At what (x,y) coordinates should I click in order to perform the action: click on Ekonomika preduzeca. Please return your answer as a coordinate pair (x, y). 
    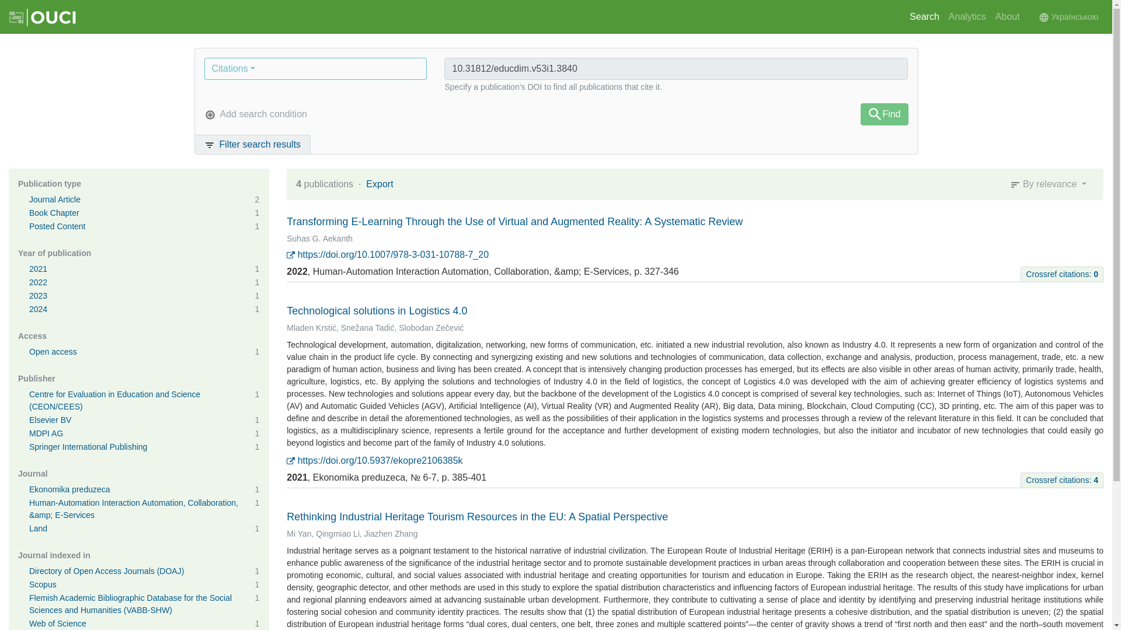
    Looking at the image, I should click on (69, 489).